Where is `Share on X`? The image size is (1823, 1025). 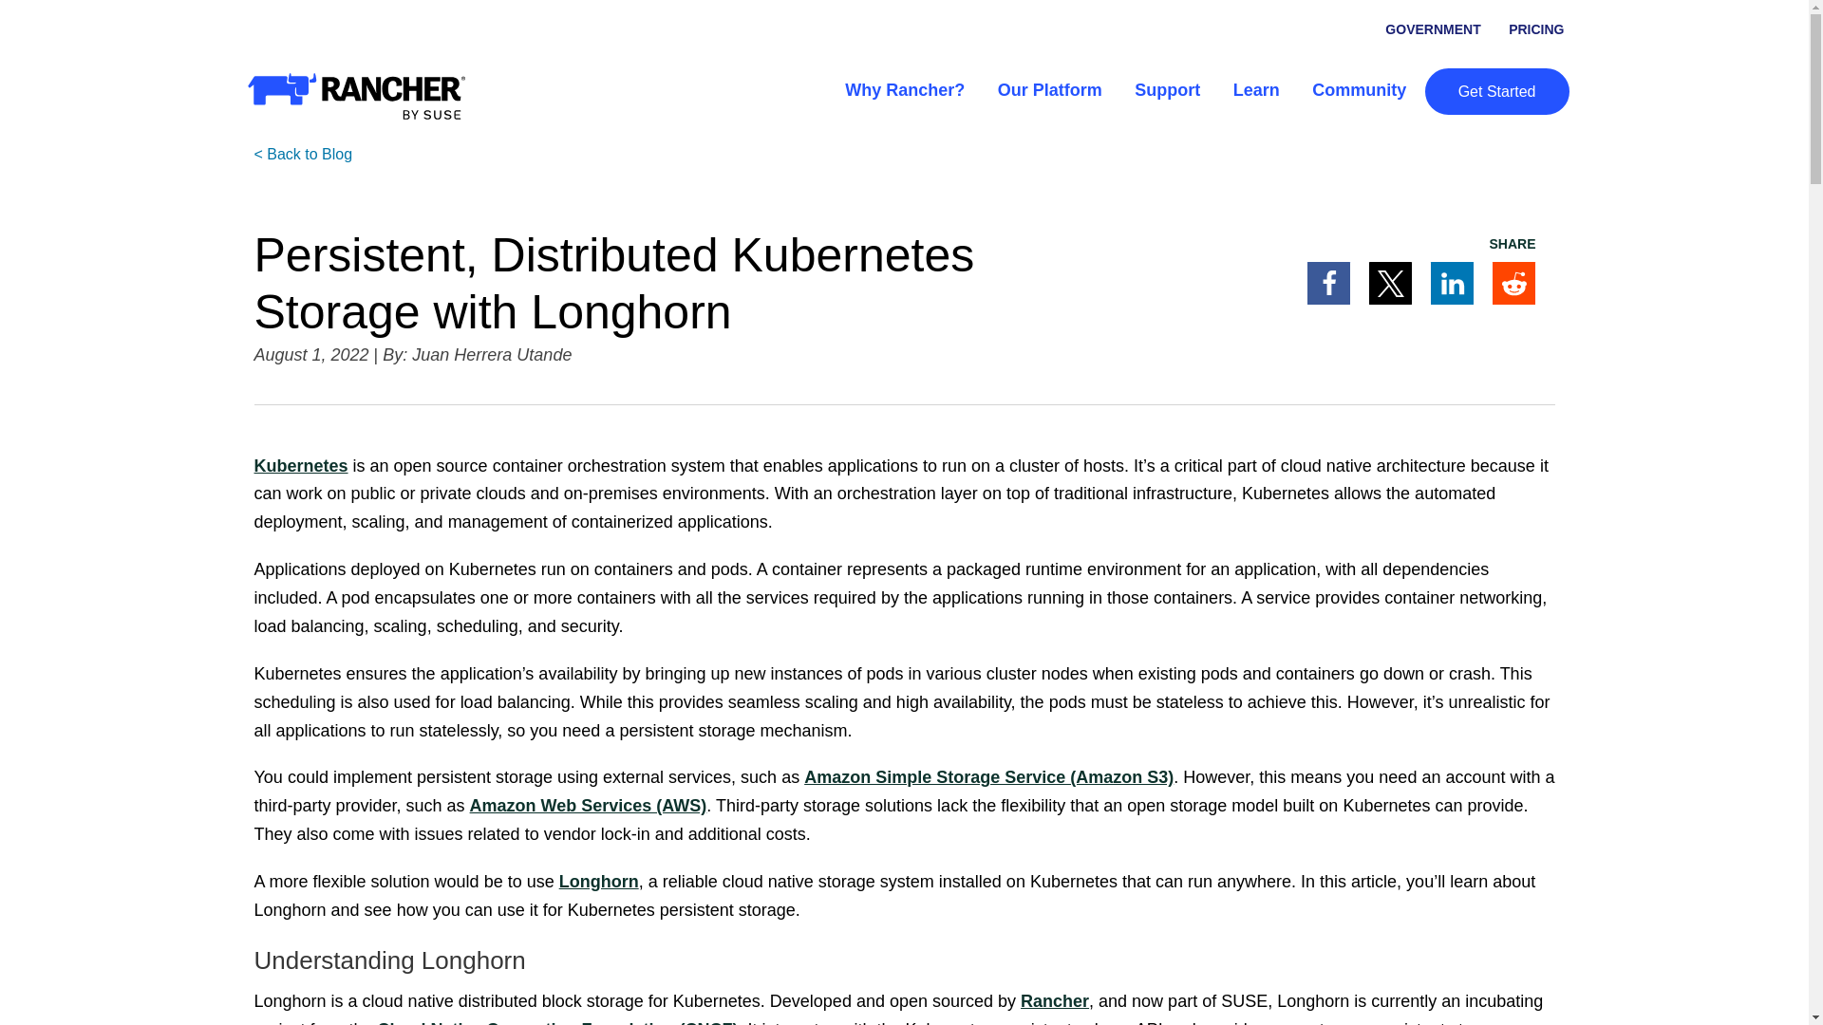 Share on X is located at coordinates (1390, 283).